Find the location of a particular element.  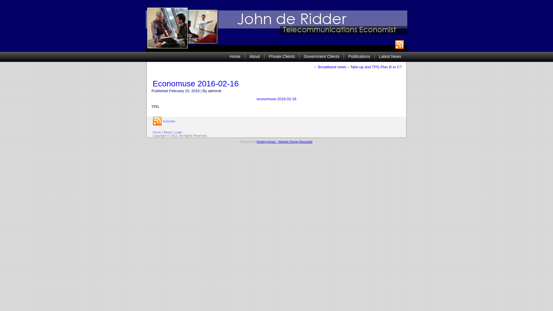

About is located at coordinates (168, 132).